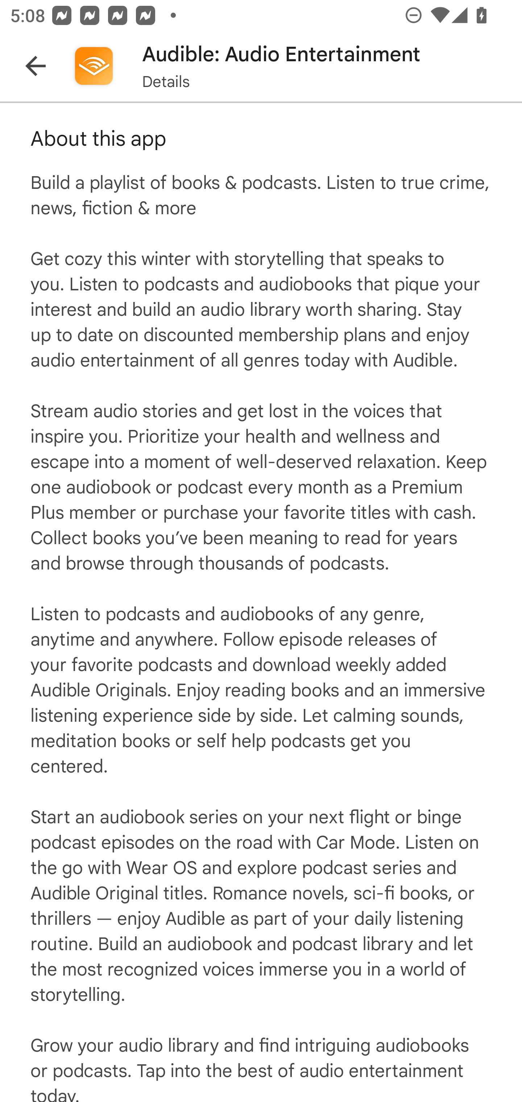 The height and width of the screenshot is (1102, 522). I want to click on Navigate up, so click(36, 66).